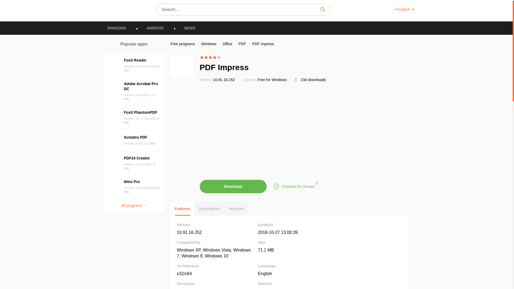 The width and height of the screenshot is (514, 289). I want to click on PDF, so click(243, 44).